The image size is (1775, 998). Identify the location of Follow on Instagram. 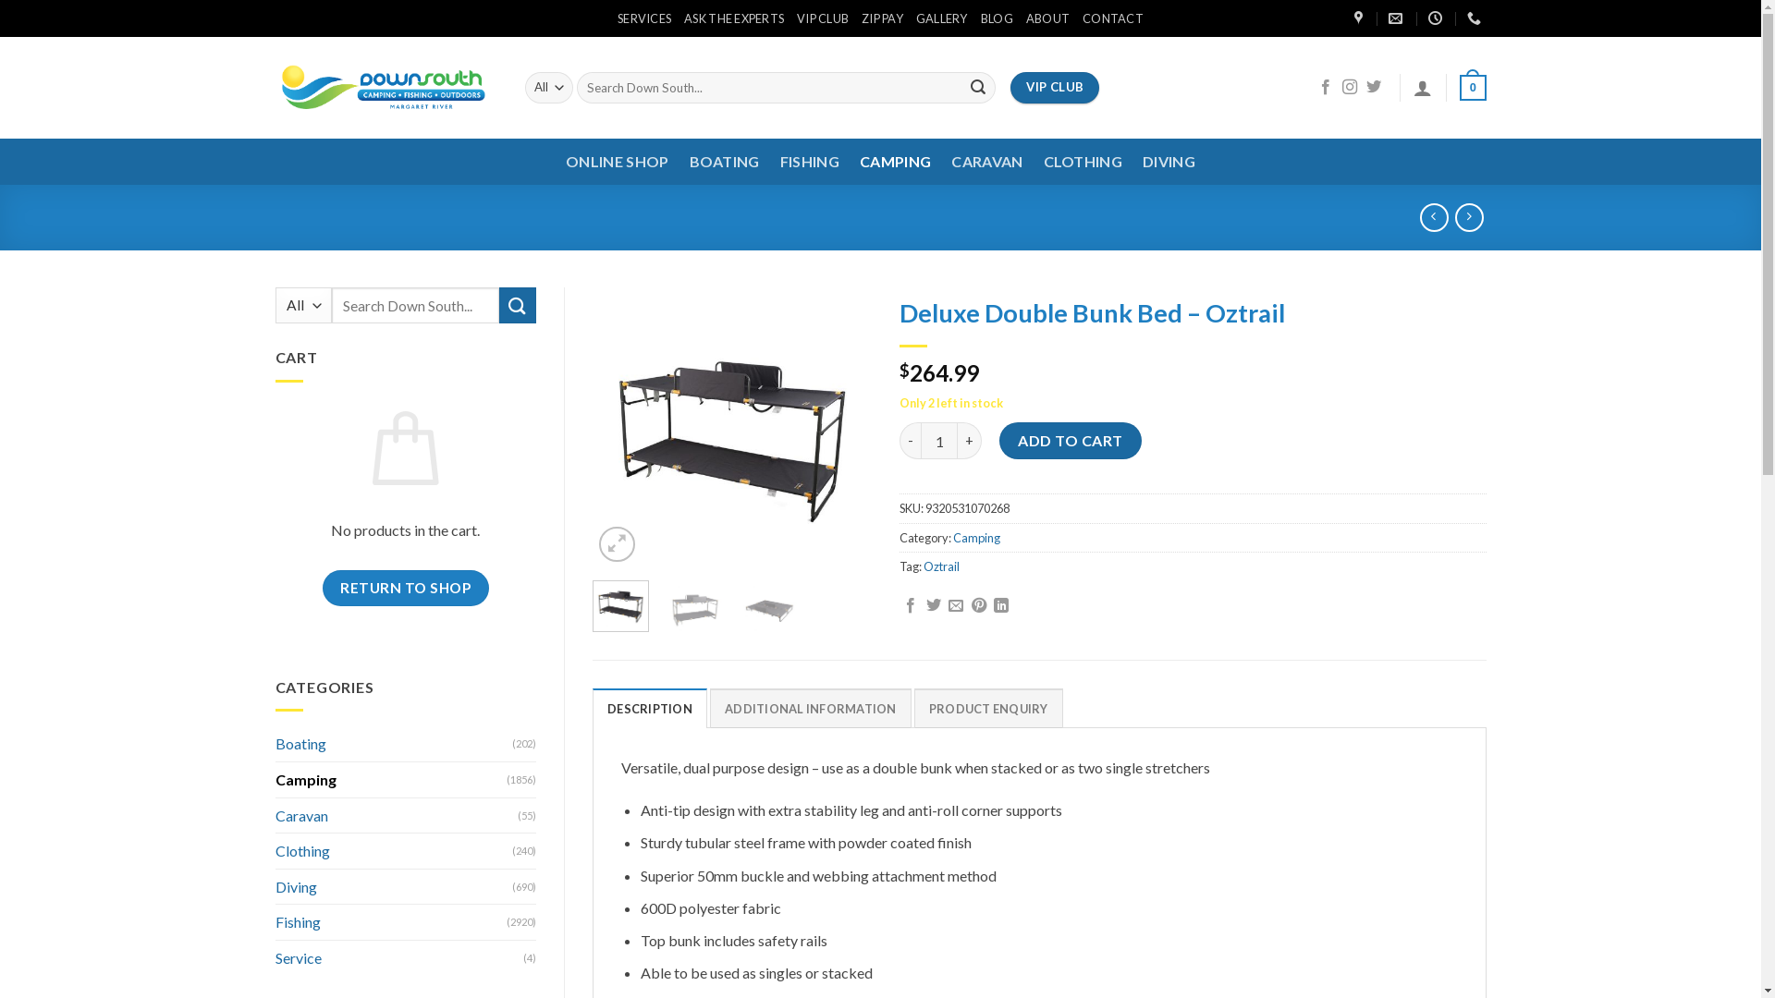
(1350, 88).